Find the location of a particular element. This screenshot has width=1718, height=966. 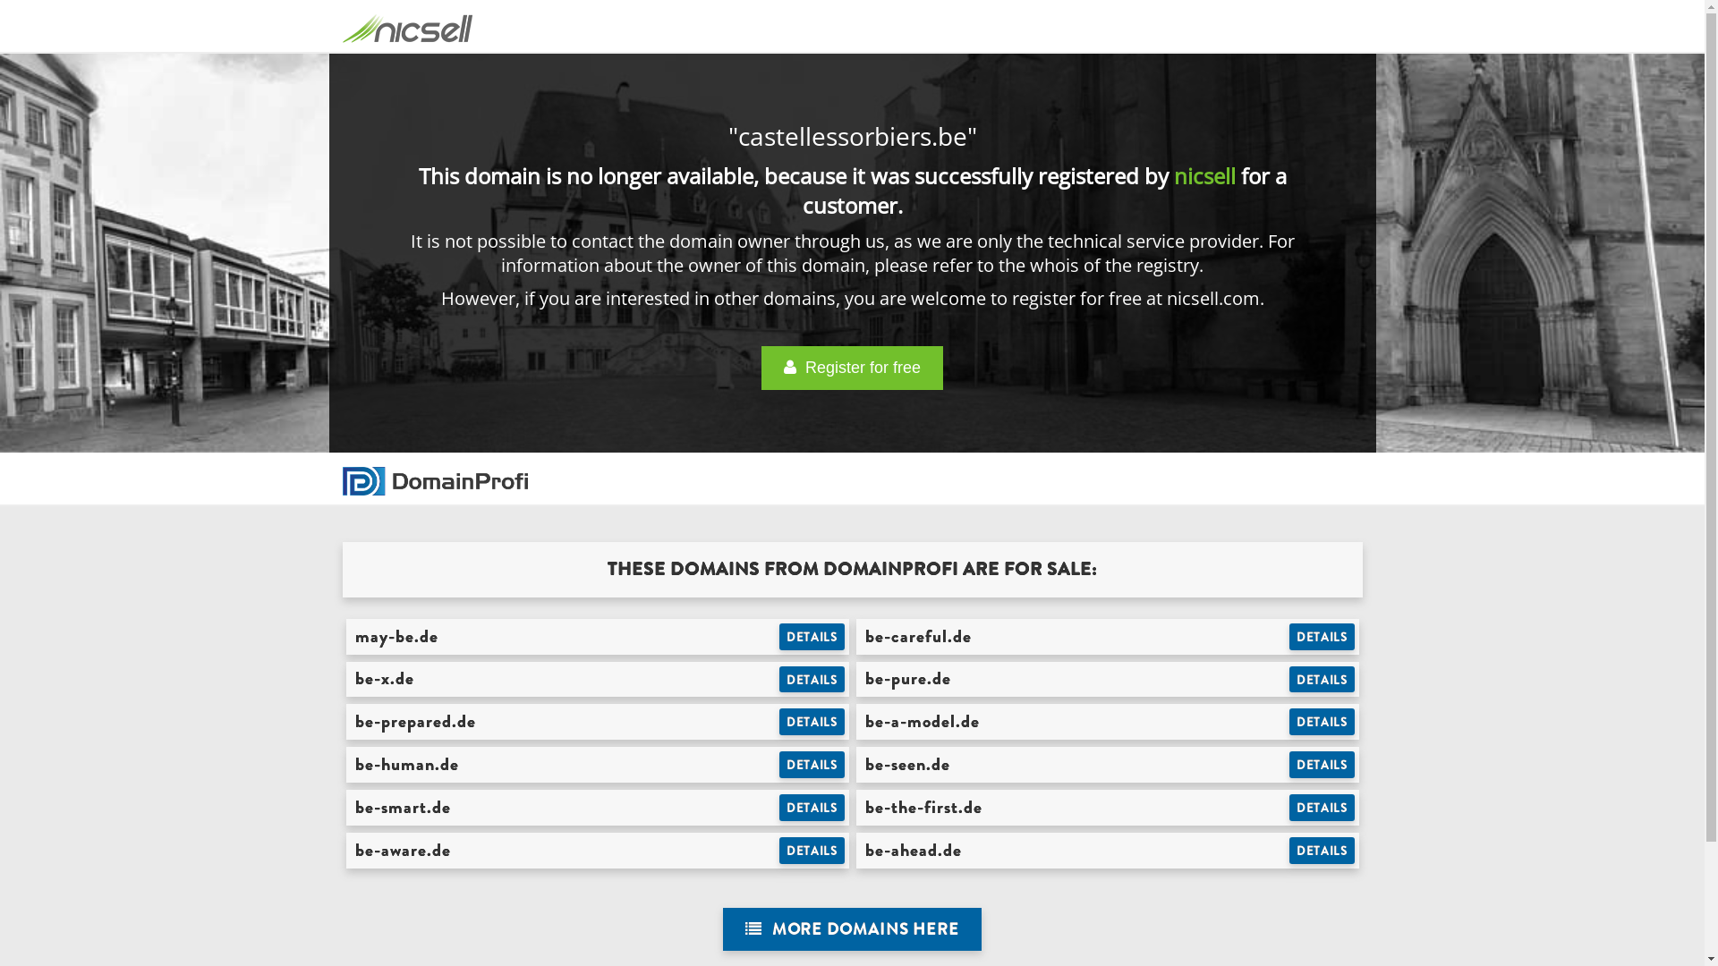

DETAILS is located at coordinates (812, 765).